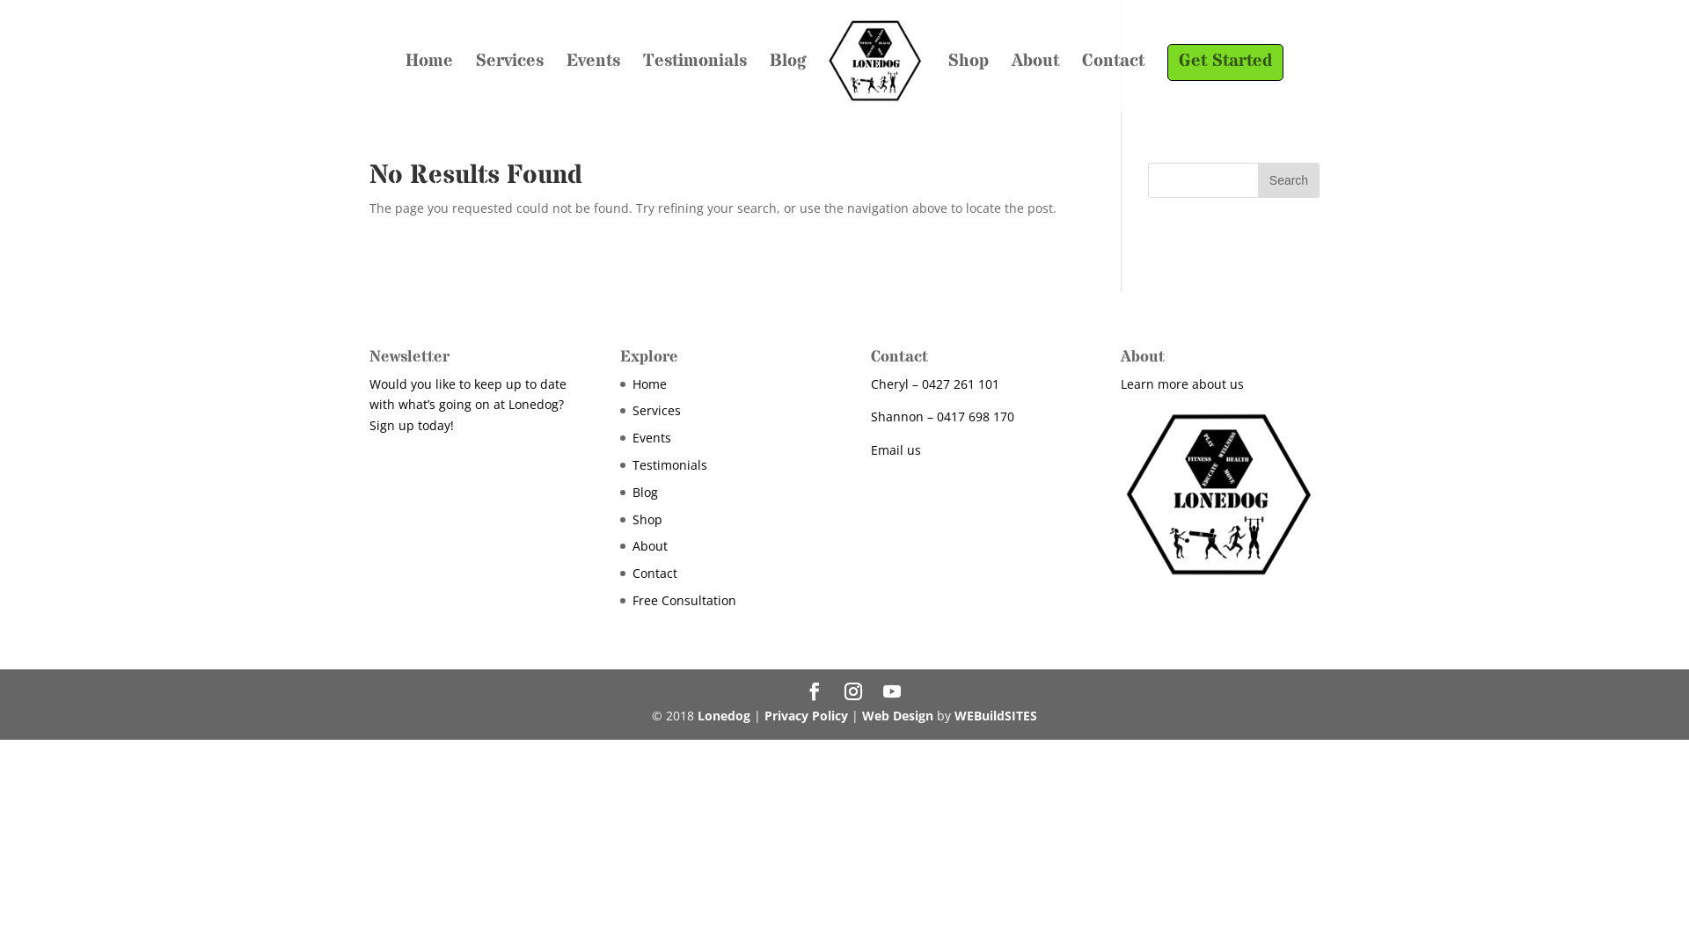 This screenshot has height=950, width=1689. What do you see at coordinates (788, 84) in the screenshot?
I see `Blog` at bounding box center [788, 84].